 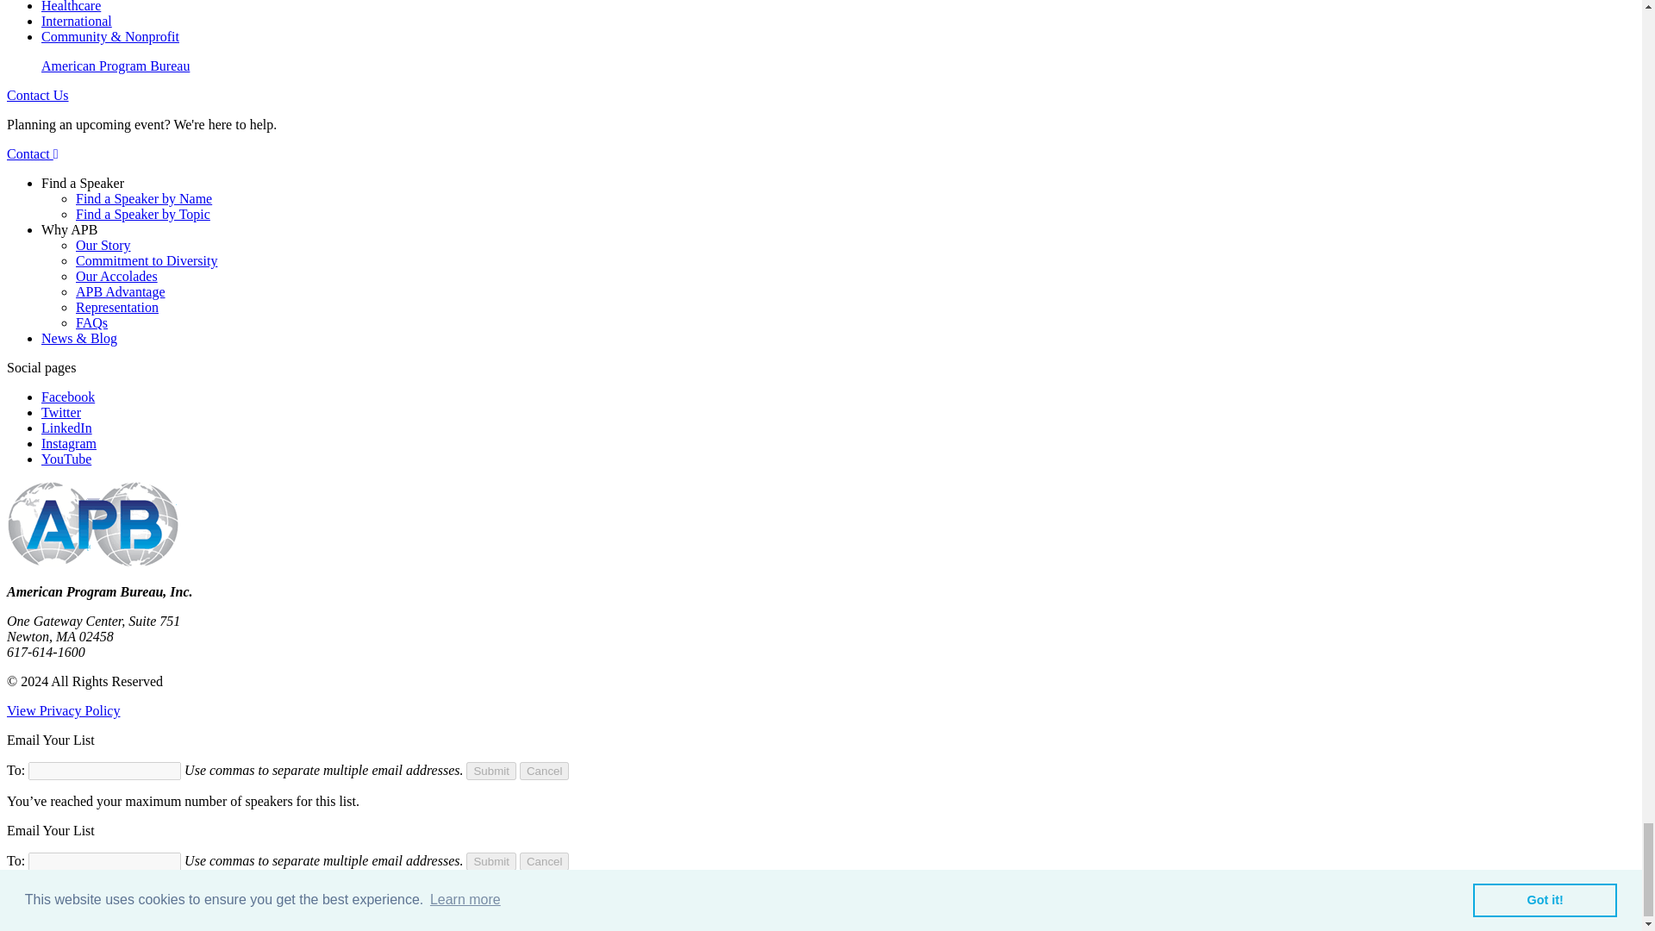 I want to click on Cancel, so click(x=544, y=861).